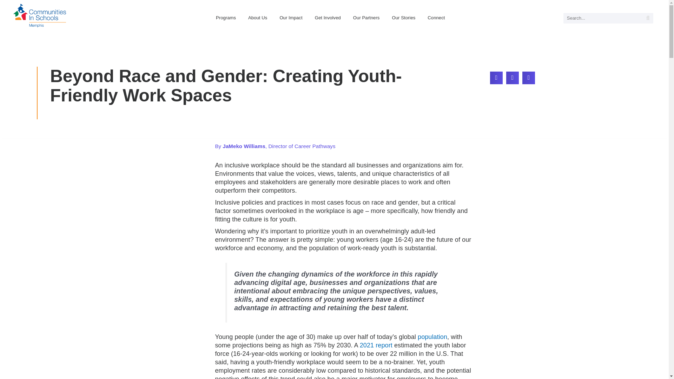  Describe the element at coordinates (226, 18) in the screenshot. I see `Programs` at that location.